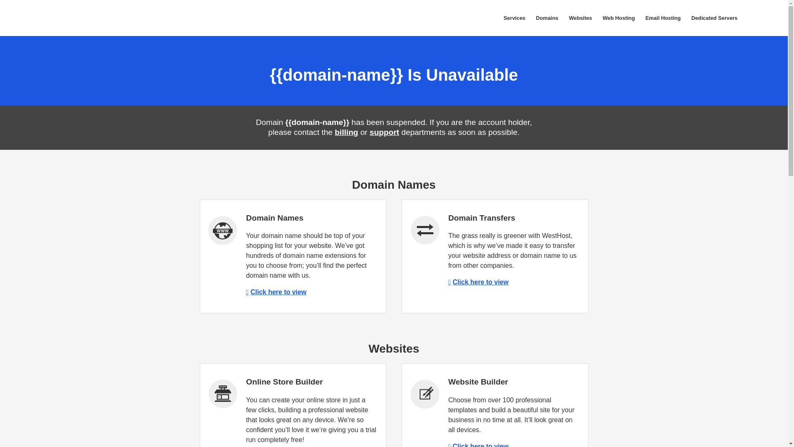 This screenshot has height=447, width=794. I want to click on Services, so click(514, 18).